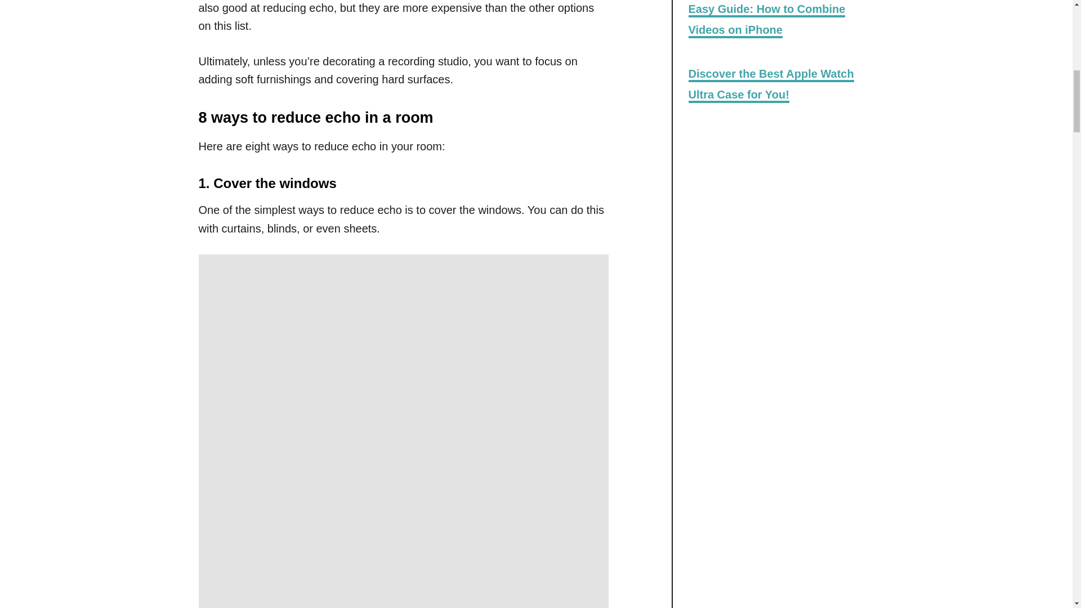 The height and width of the screenshot is (608, 1081). Describe the element at coordinates (766, 20) in the screenshot. I see `Easy Guide: How to Combine Videos on iPhone` at that location.